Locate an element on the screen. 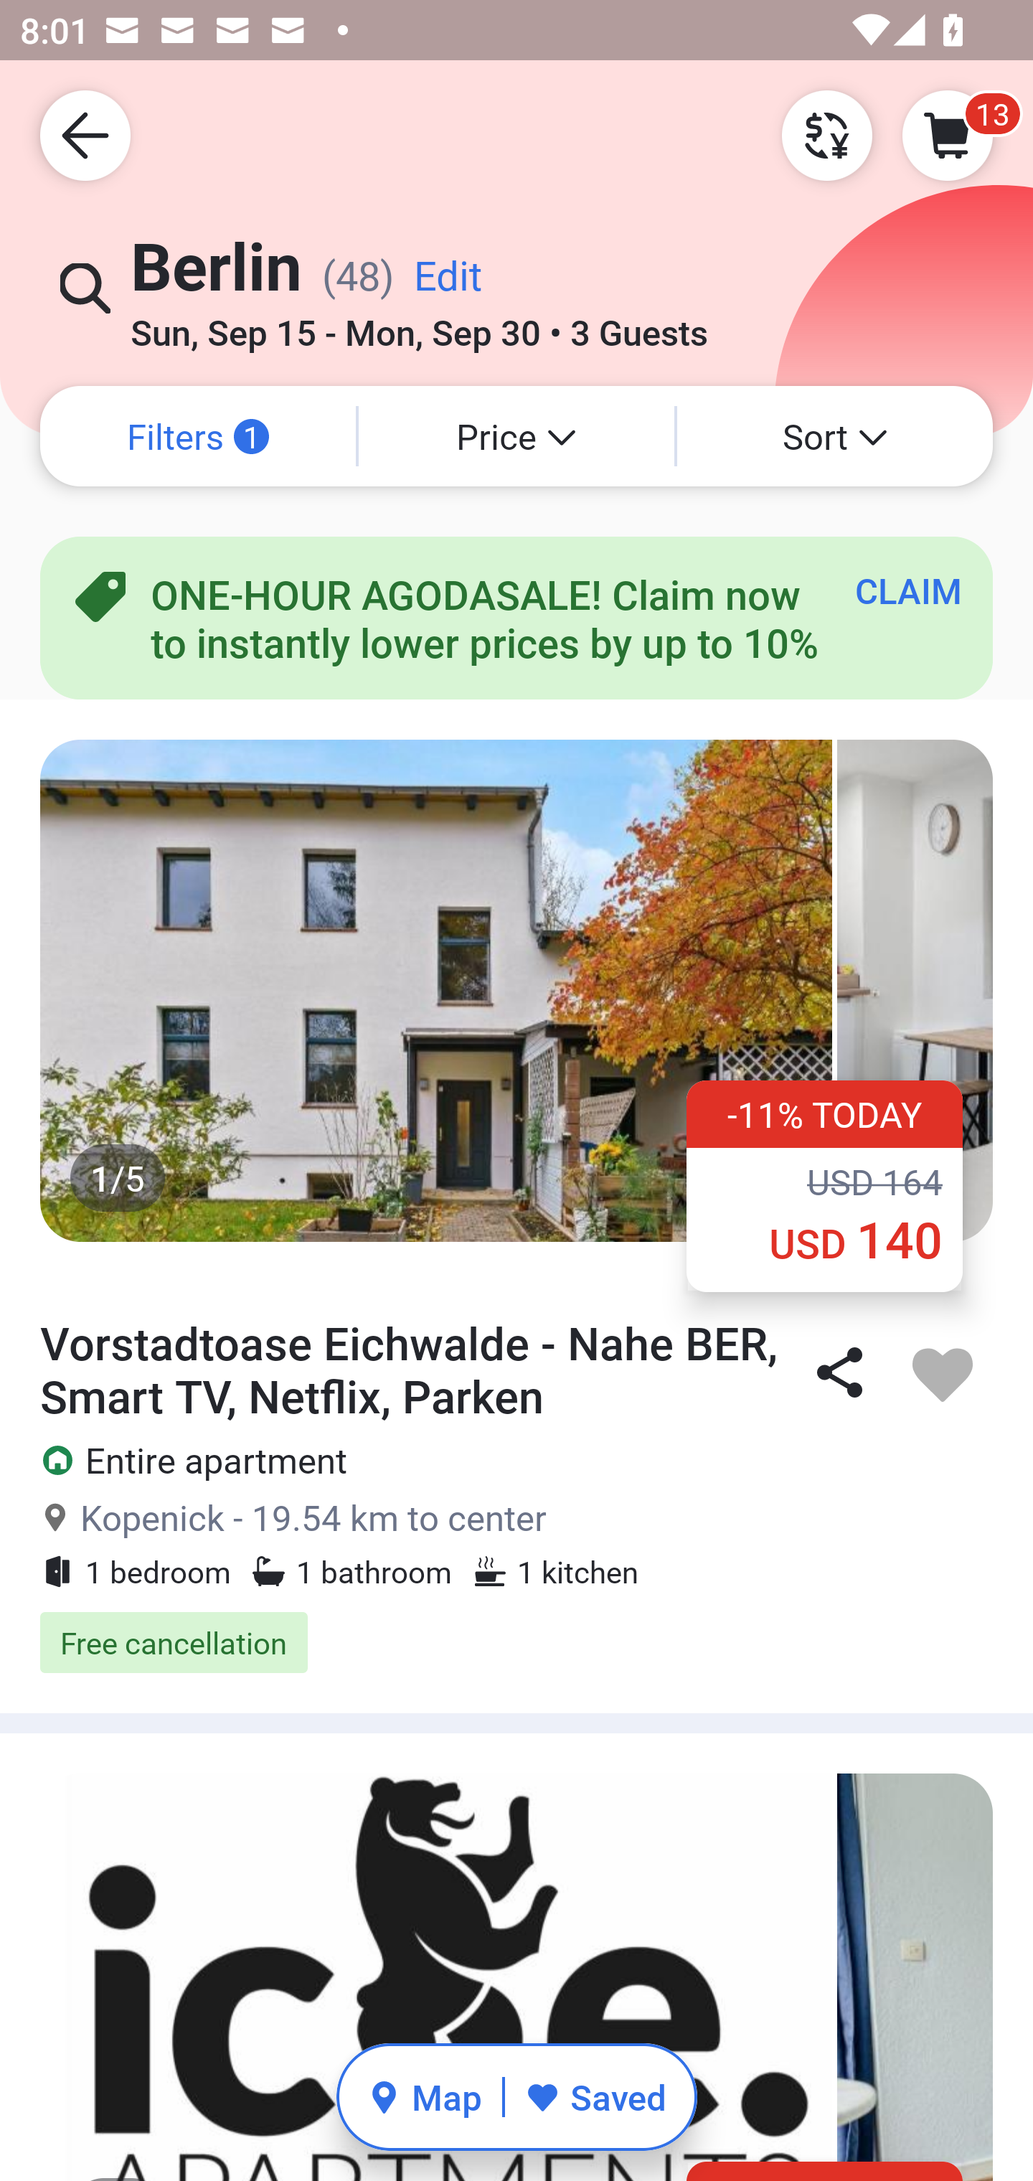 The width and height of the screenshot is (1033, 2181). Saved is located at coordinates (595, 2096).